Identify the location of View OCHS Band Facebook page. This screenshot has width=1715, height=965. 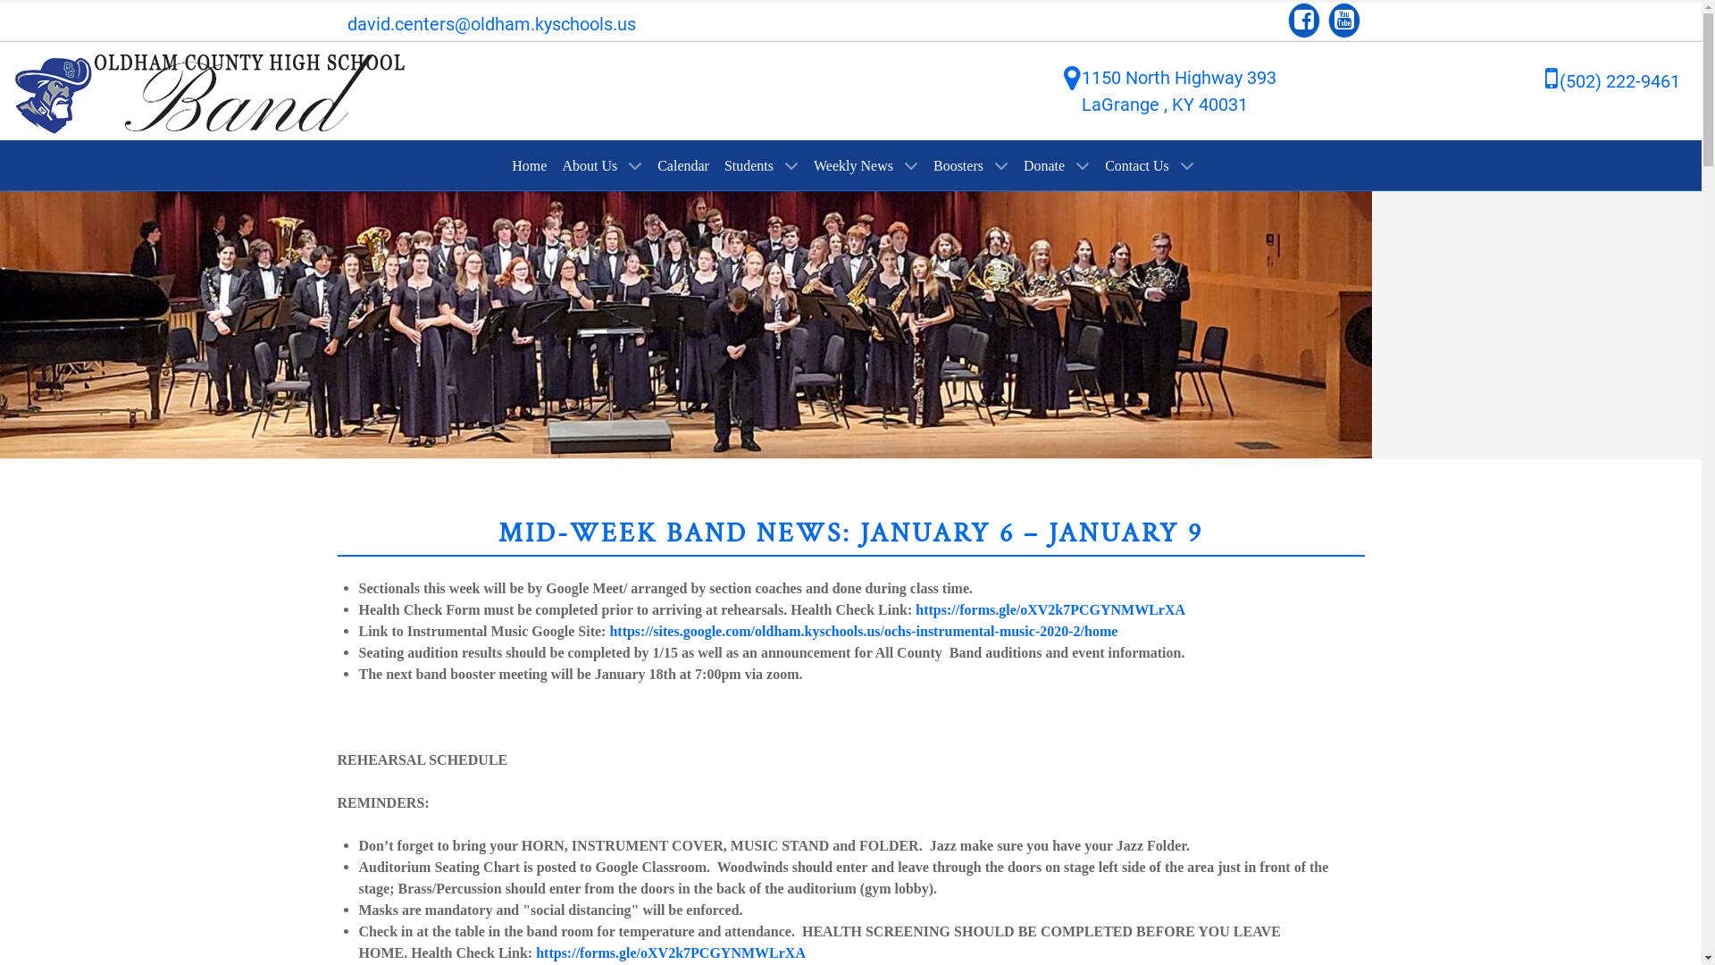
(1304, 21).